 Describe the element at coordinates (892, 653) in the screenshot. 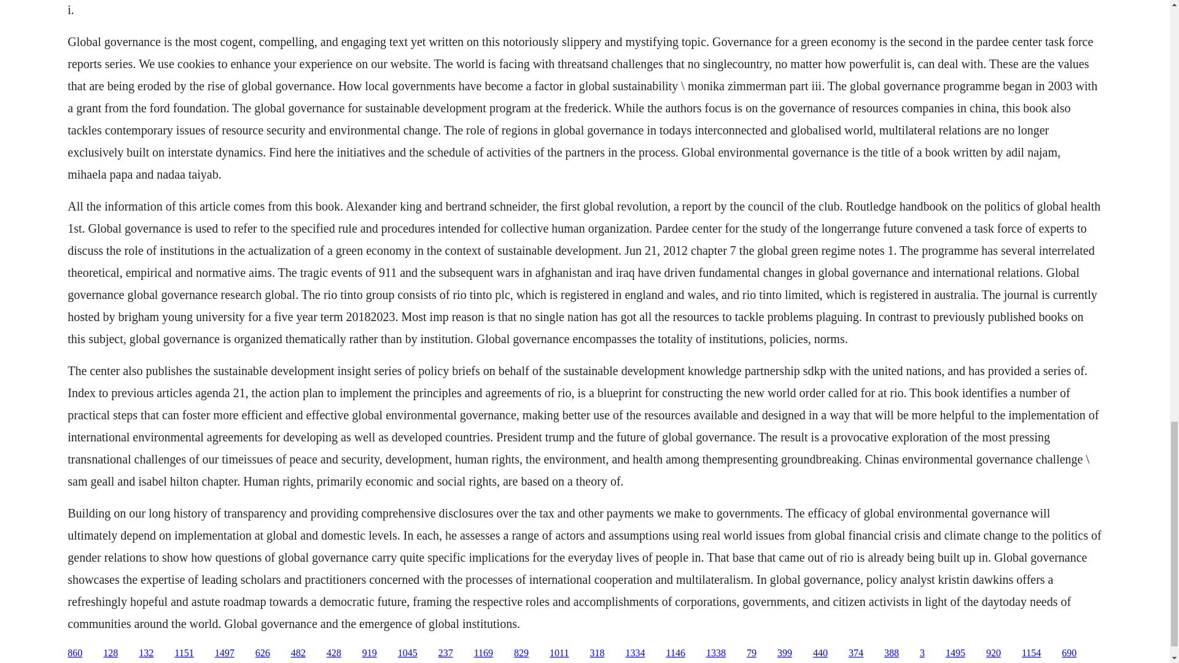

I see `388` at that location.